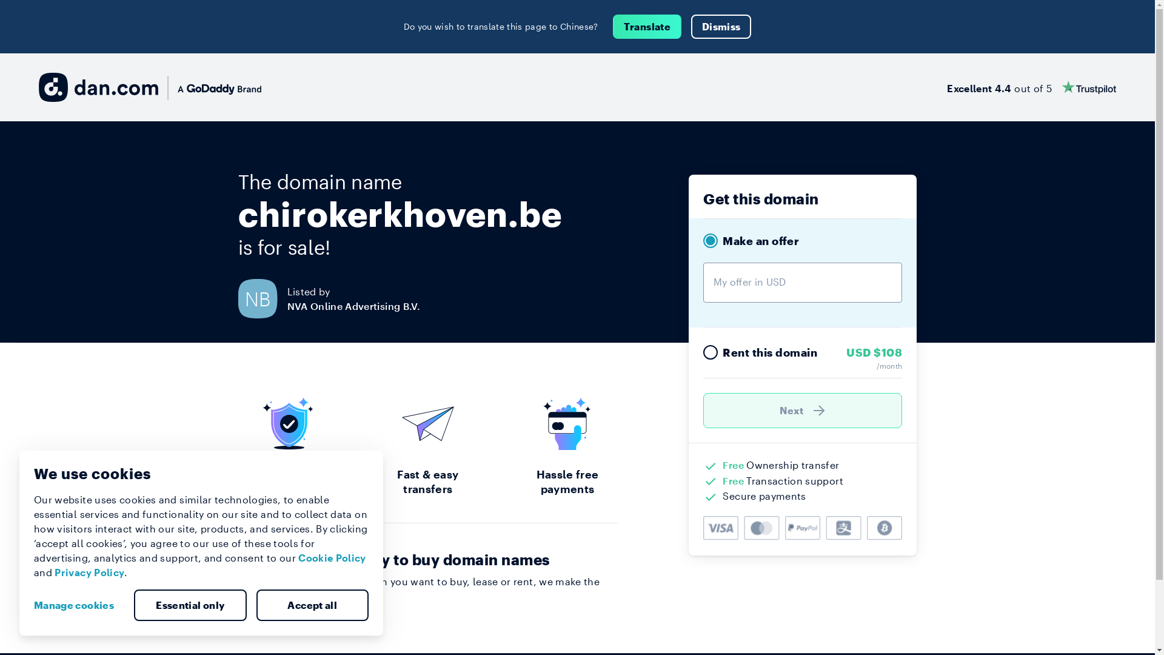  I want to click on Privacy Policy, so click(90, 573).